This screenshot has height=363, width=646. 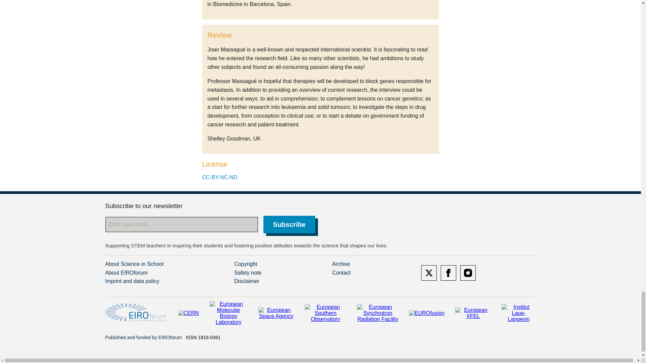 What do you see at coordinates (276, 313) in the screenshot?
I see `European Space Agency` at bounding box center [276, 313].